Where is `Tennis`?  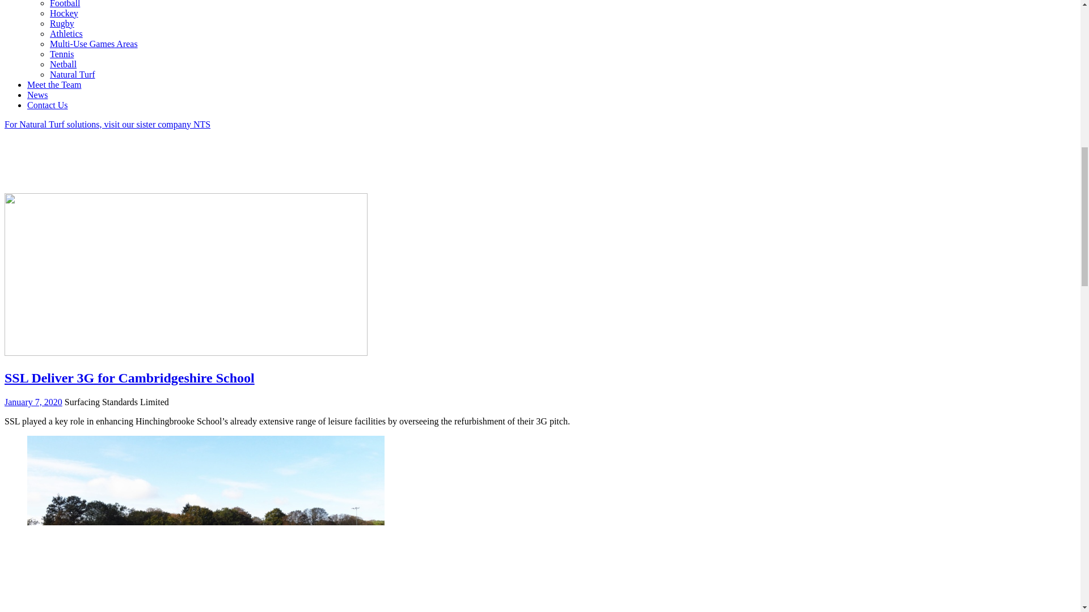 Tennis is located at coordinates (62, 54).